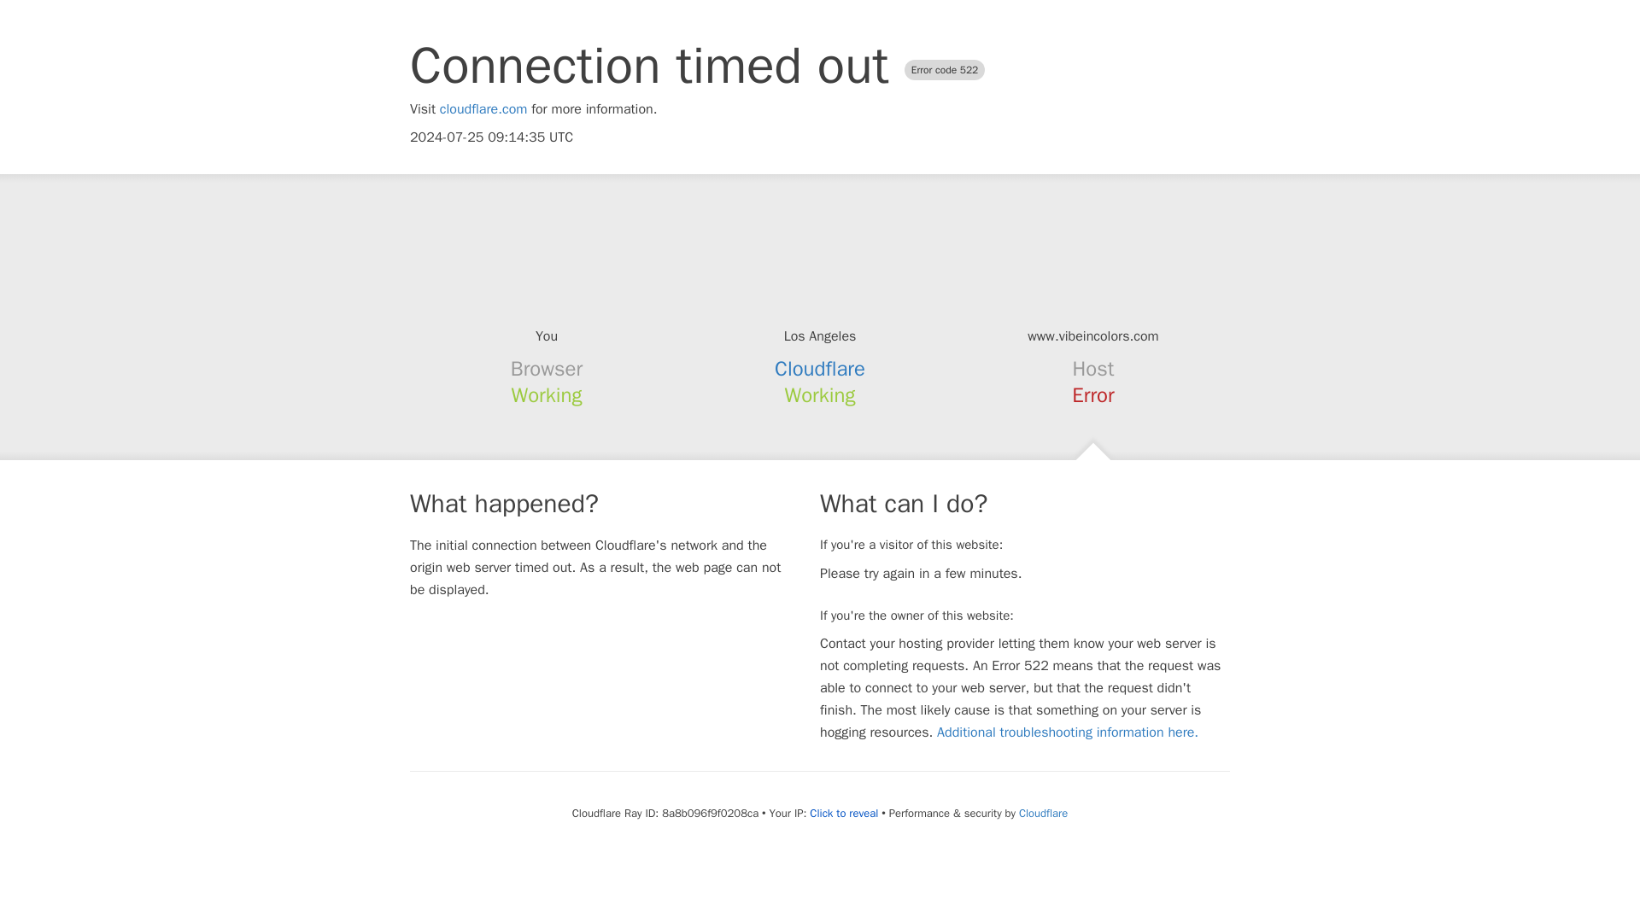  Describe the element at coordinates (820, 369) in the screenshot. I see `Cloudflare` at that location.